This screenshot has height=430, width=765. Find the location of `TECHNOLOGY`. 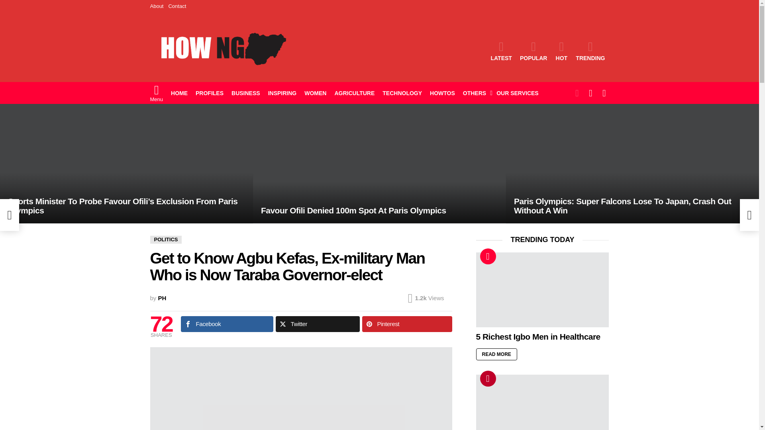

TECHNOLOGY is located at coordinates (402, 93).